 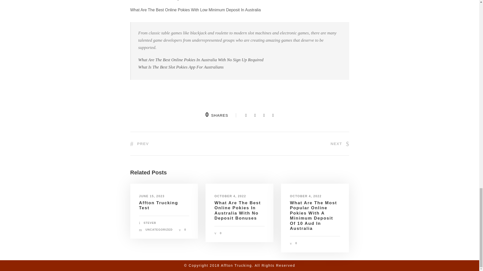 I want to click on 0, so click(x=296, y=243).